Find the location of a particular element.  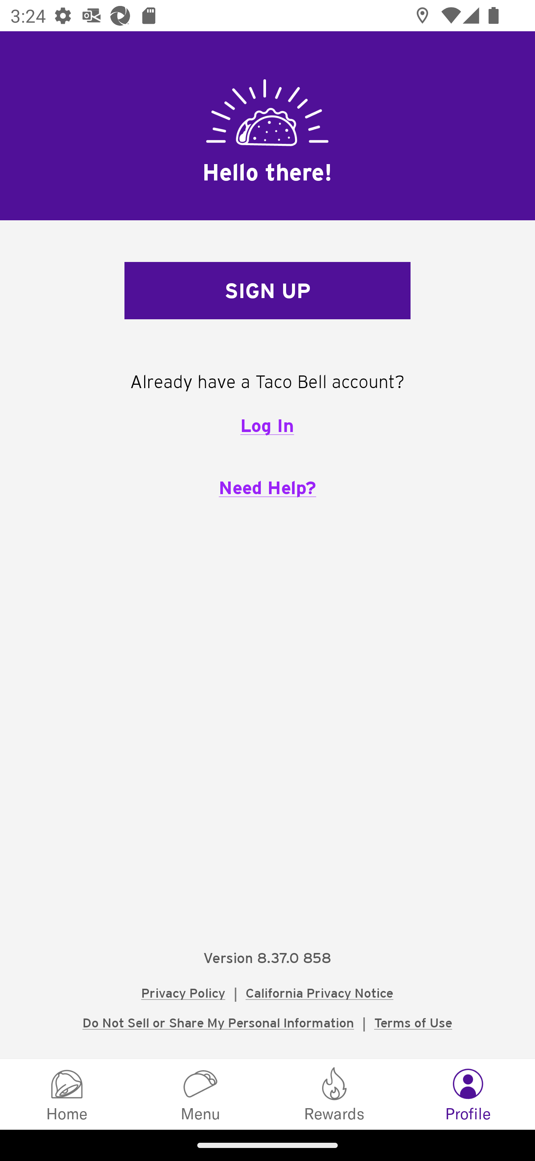

SIGN UP is located at coordinates (267, 291).